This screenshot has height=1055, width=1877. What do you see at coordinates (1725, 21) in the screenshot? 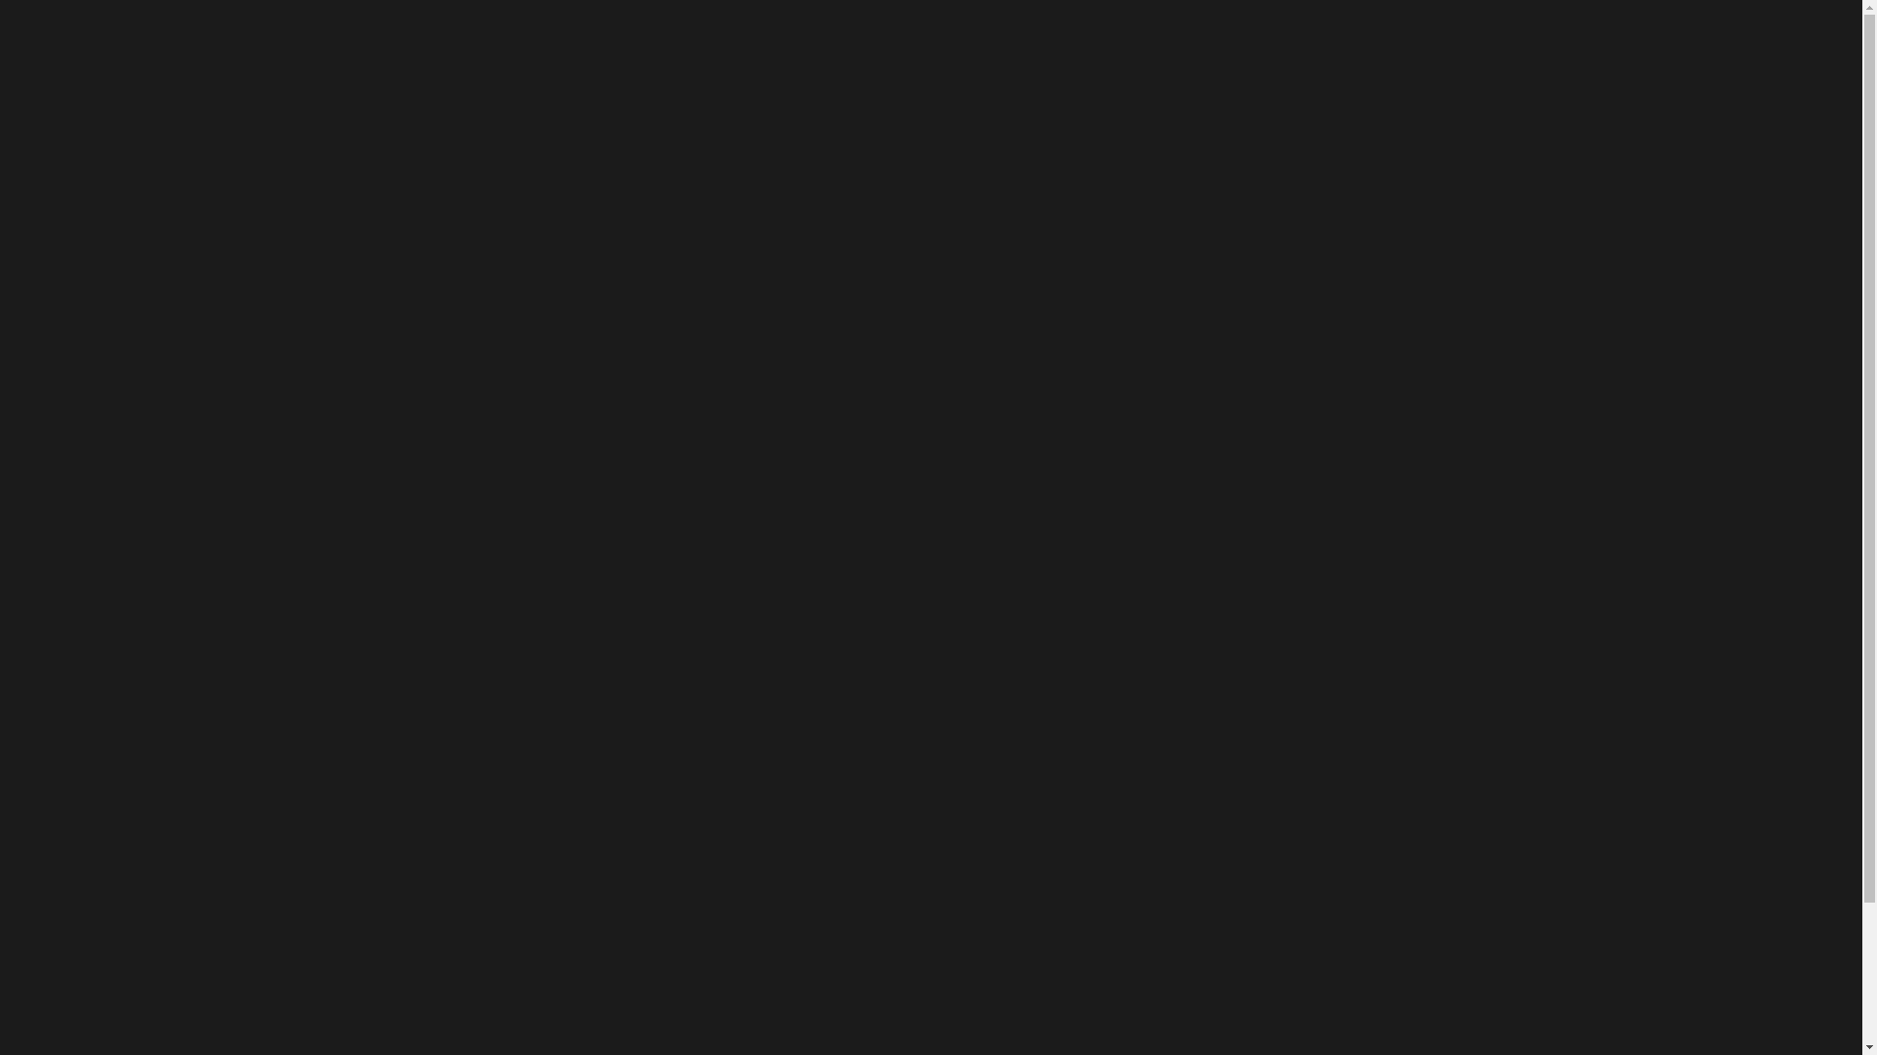
I see `Instagram` at bounding box center [1725, 21].